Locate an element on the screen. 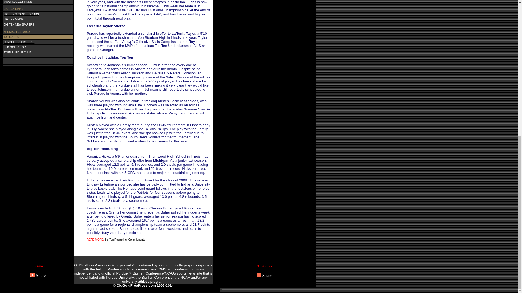 This screenshot has height=293, width=522. BIG TEN NEWSPAPERS is located at coordinates (18, 24).